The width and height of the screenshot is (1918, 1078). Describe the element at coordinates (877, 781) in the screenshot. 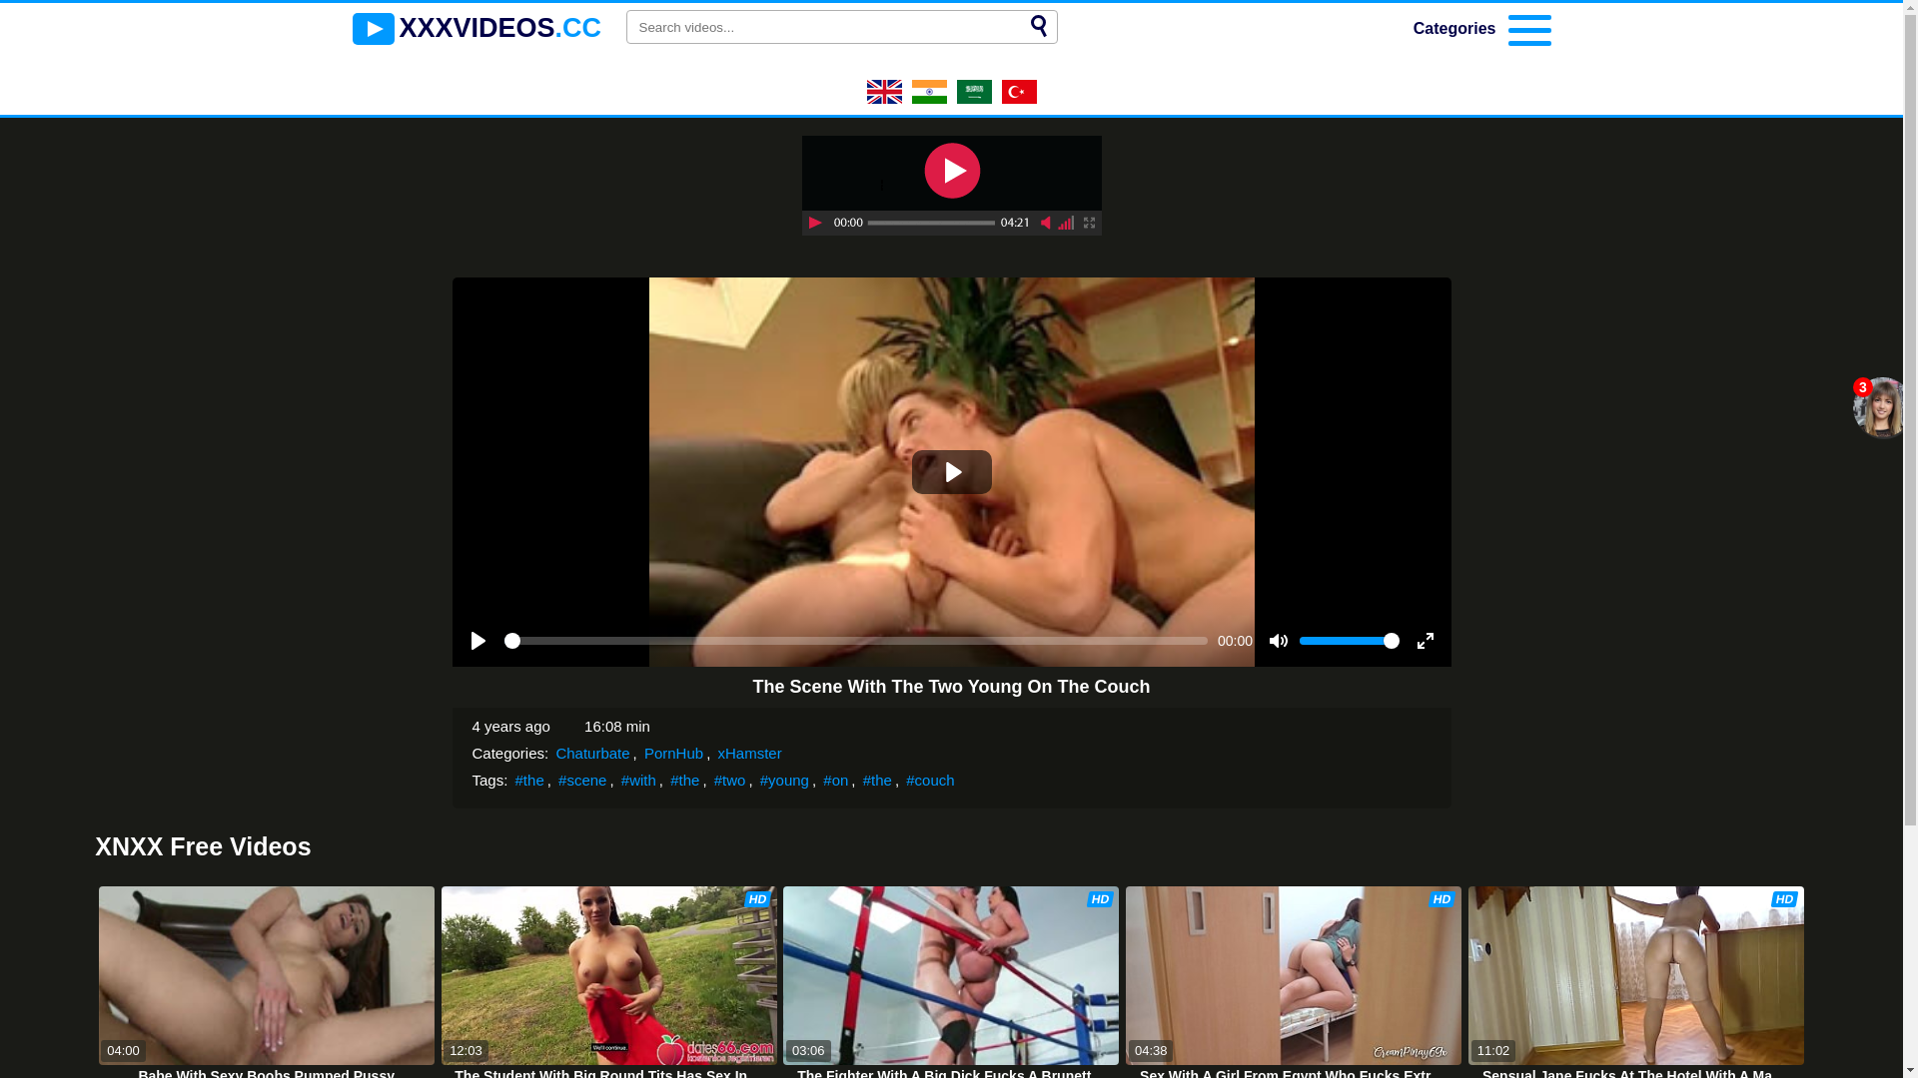

I see `#the` at that location.